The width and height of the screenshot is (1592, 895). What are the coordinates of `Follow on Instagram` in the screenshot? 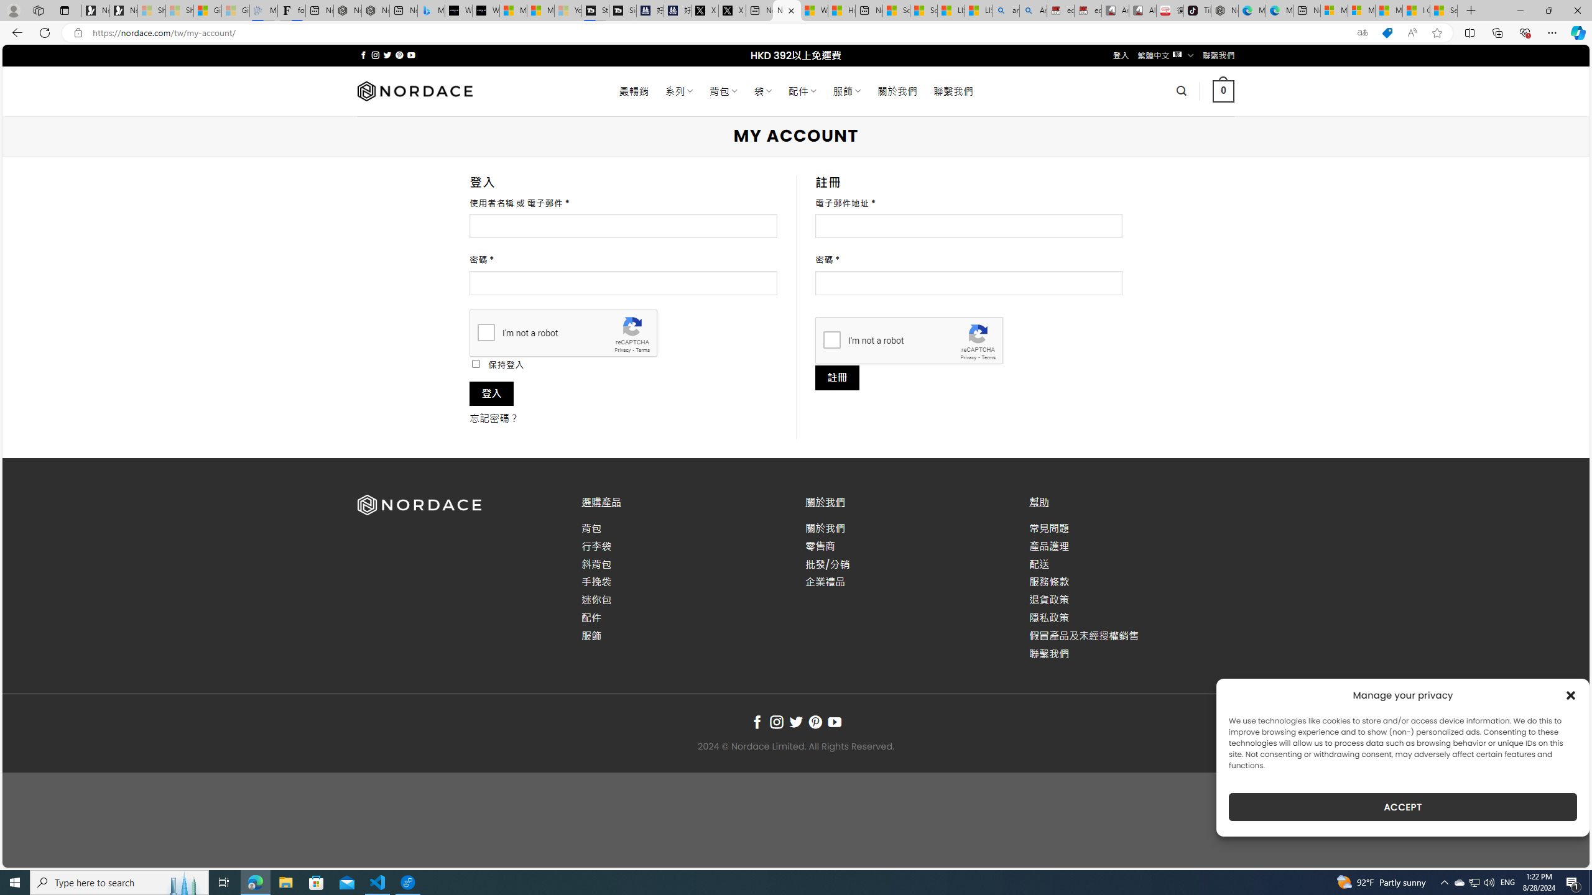 It's located at (777, 722).